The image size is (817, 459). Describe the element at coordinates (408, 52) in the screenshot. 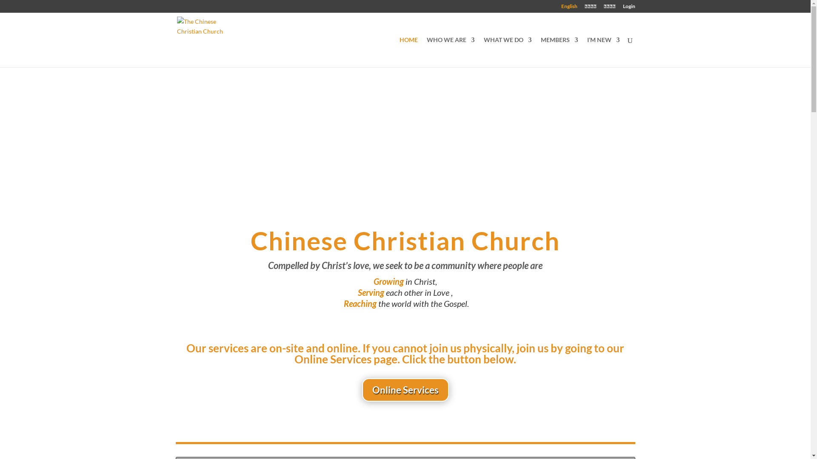

I see `HOME` at that location.